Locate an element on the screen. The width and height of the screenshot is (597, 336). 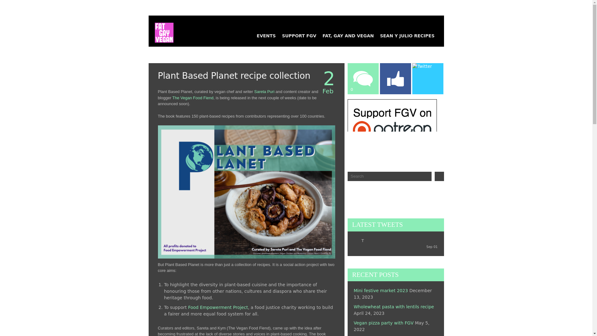
Food Empowerment Project is located at coordinates (218, 307).